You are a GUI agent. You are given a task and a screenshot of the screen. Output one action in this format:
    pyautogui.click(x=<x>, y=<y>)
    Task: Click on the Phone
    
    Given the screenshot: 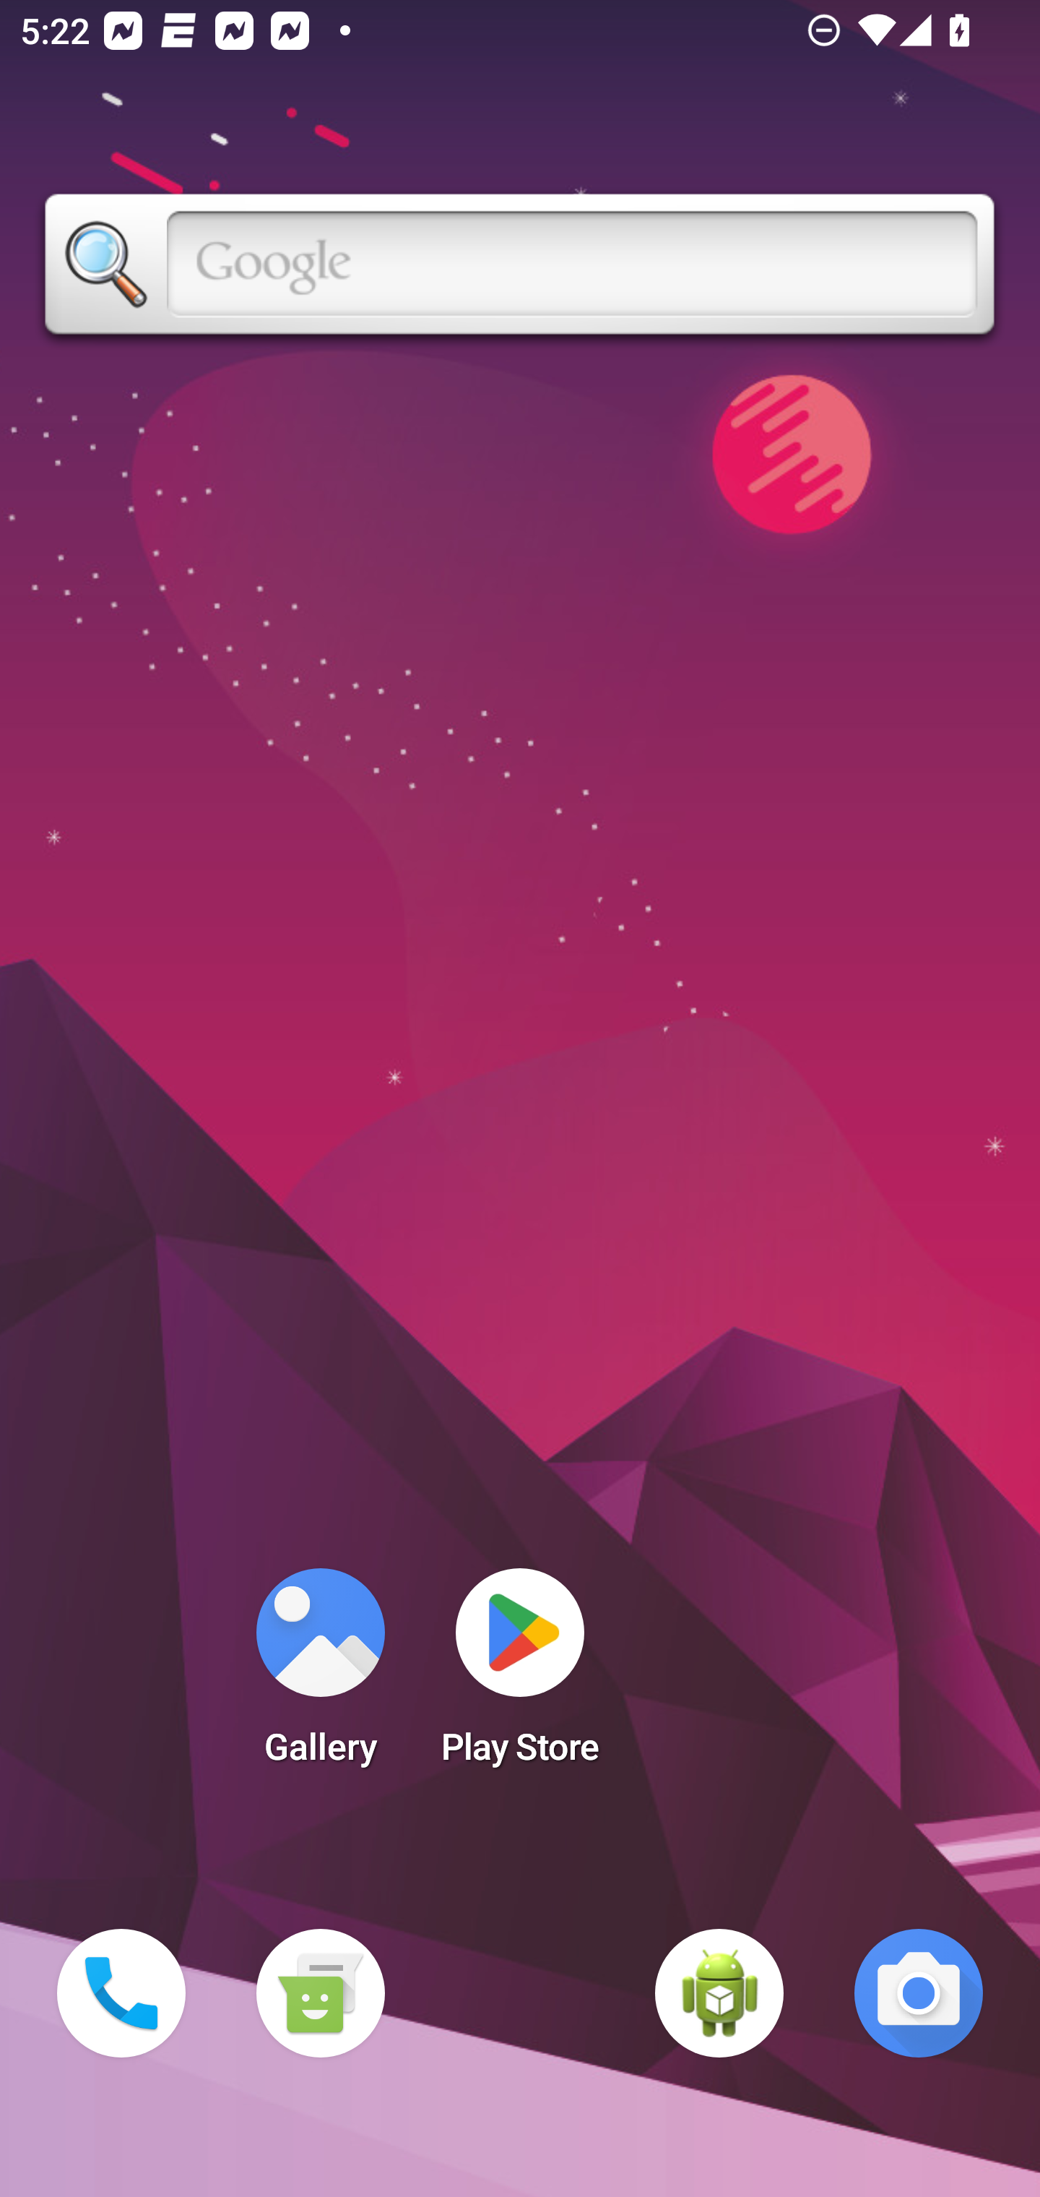 What is the action you would take?
    pyautogui.click(x=121, y=1993)
    